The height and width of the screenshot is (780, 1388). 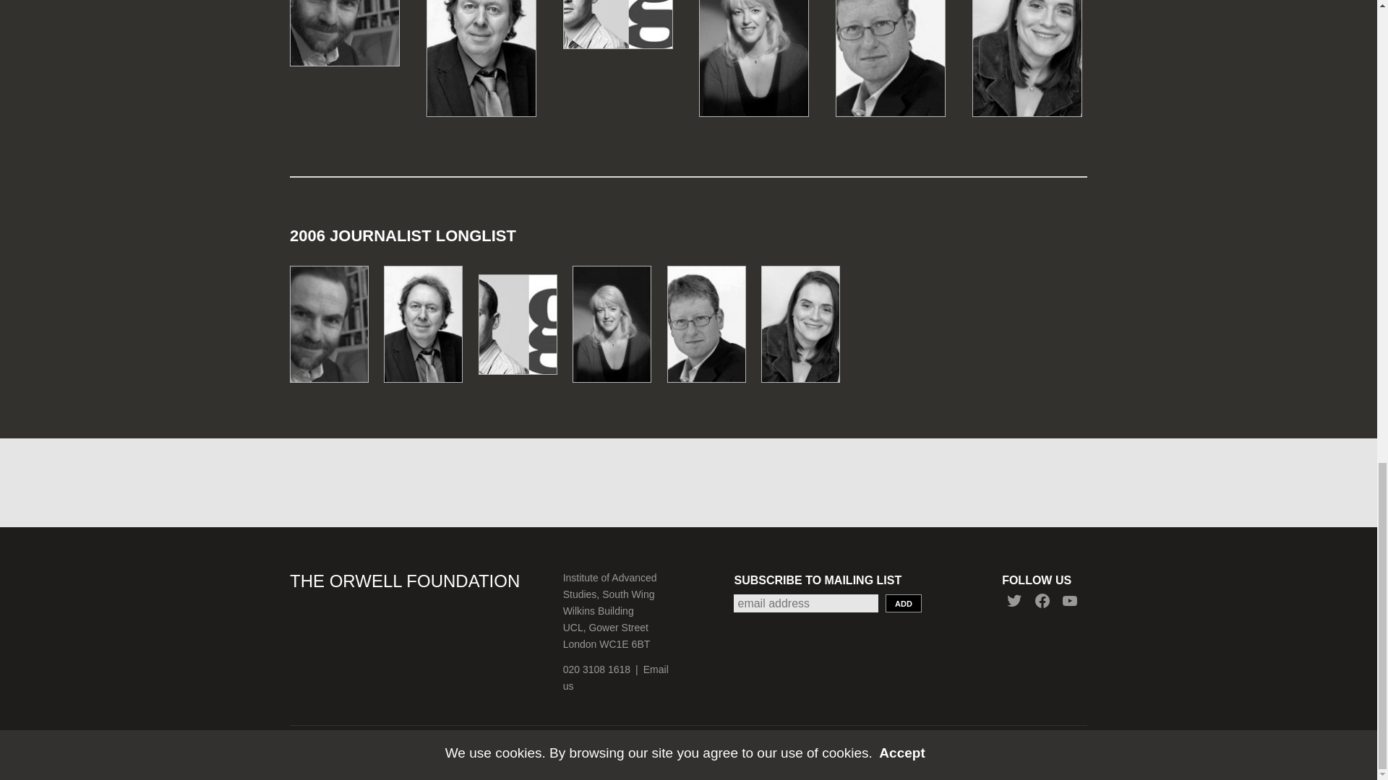 What do you see at coordinates (344, 12) in the screenshot?
I see `Timothy Garton Ash` at bounding box center [344, 12].